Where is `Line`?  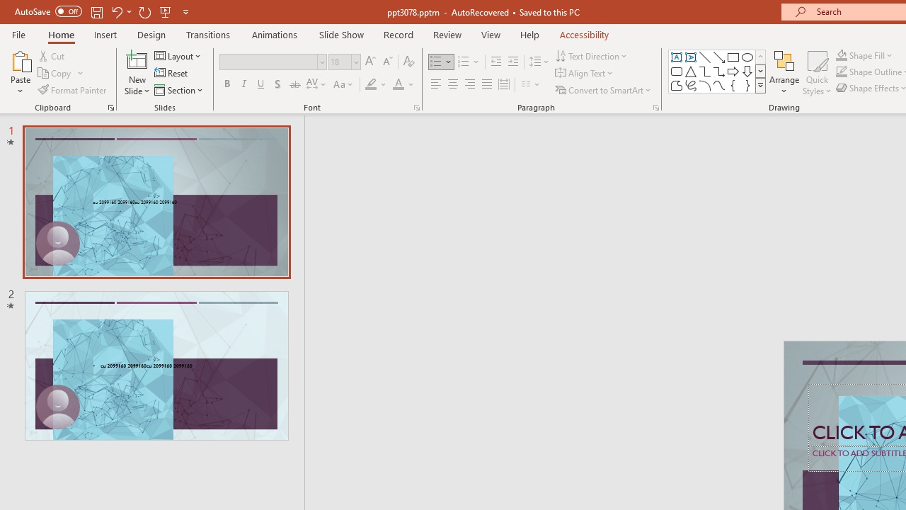 Line is located at coordinates (705, 57).